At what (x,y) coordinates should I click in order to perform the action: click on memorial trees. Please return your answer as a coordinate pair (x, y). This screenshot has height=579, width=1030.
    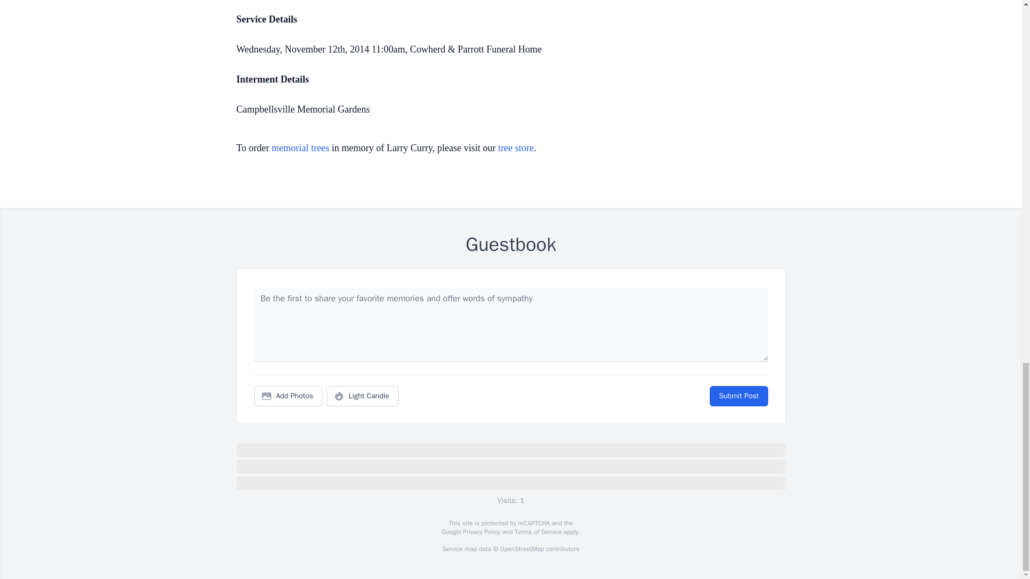
    Looking at the image, I should click on (300, 148).